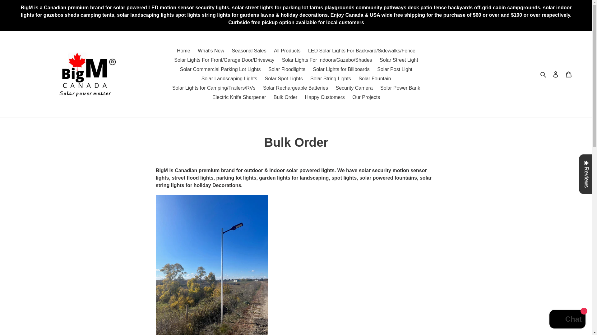 This screenshot has width=597, height=335. I want to click on Solar Commercial Parking Lot Lights, so click(220, 69).